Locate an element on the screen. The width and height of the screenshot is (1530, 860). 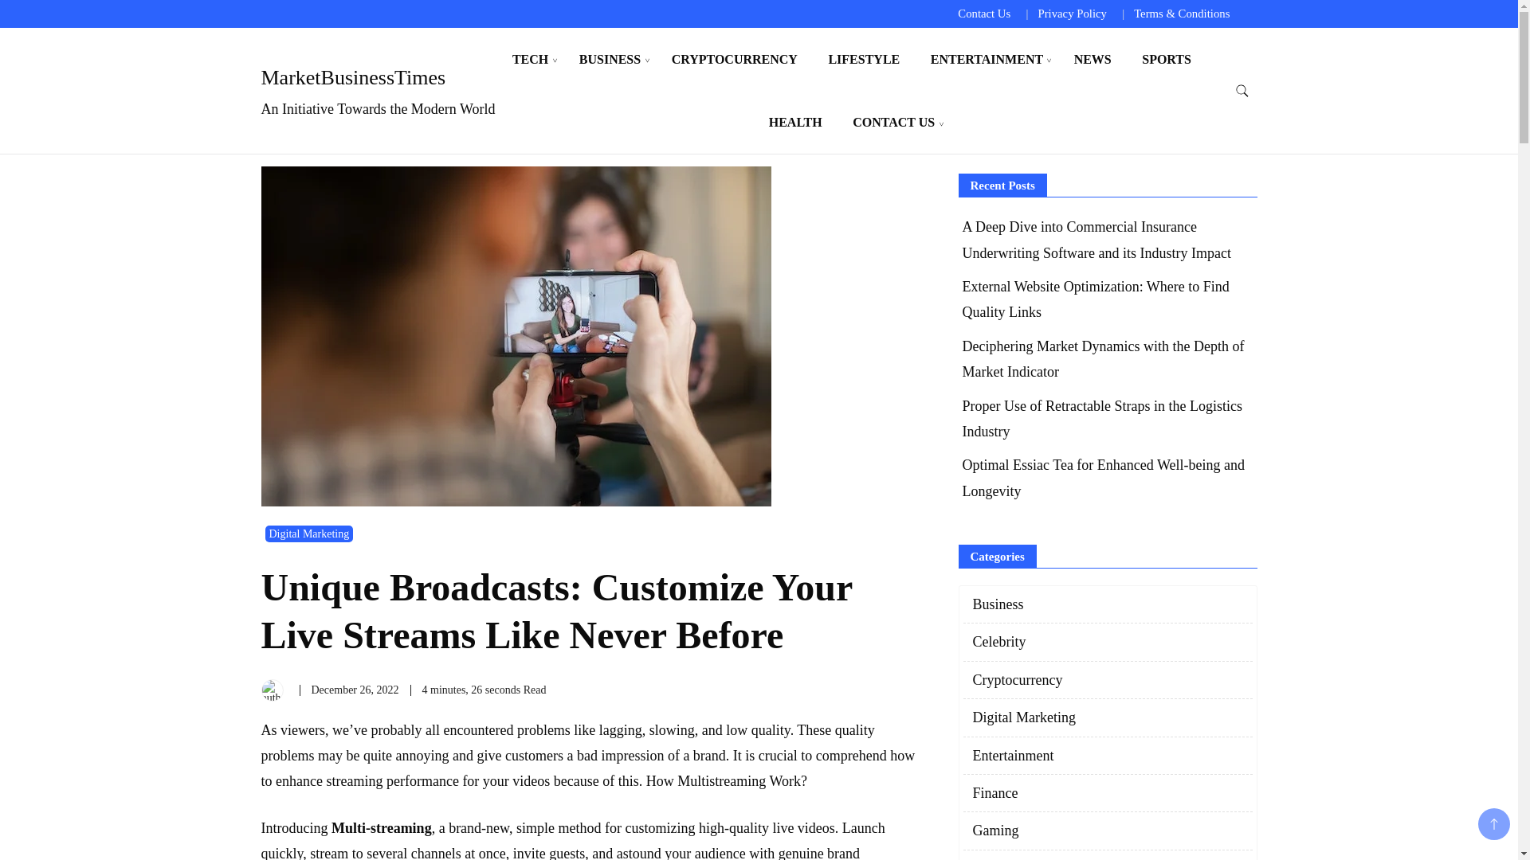
Contact Us is located at coordinates (983, 13).